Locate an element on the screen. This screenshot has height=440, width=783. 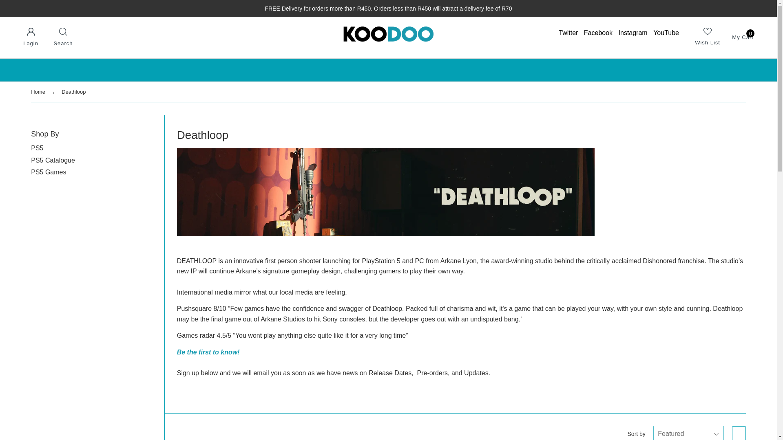
KOODOO on Facebook is located at coordinates (598, 33).